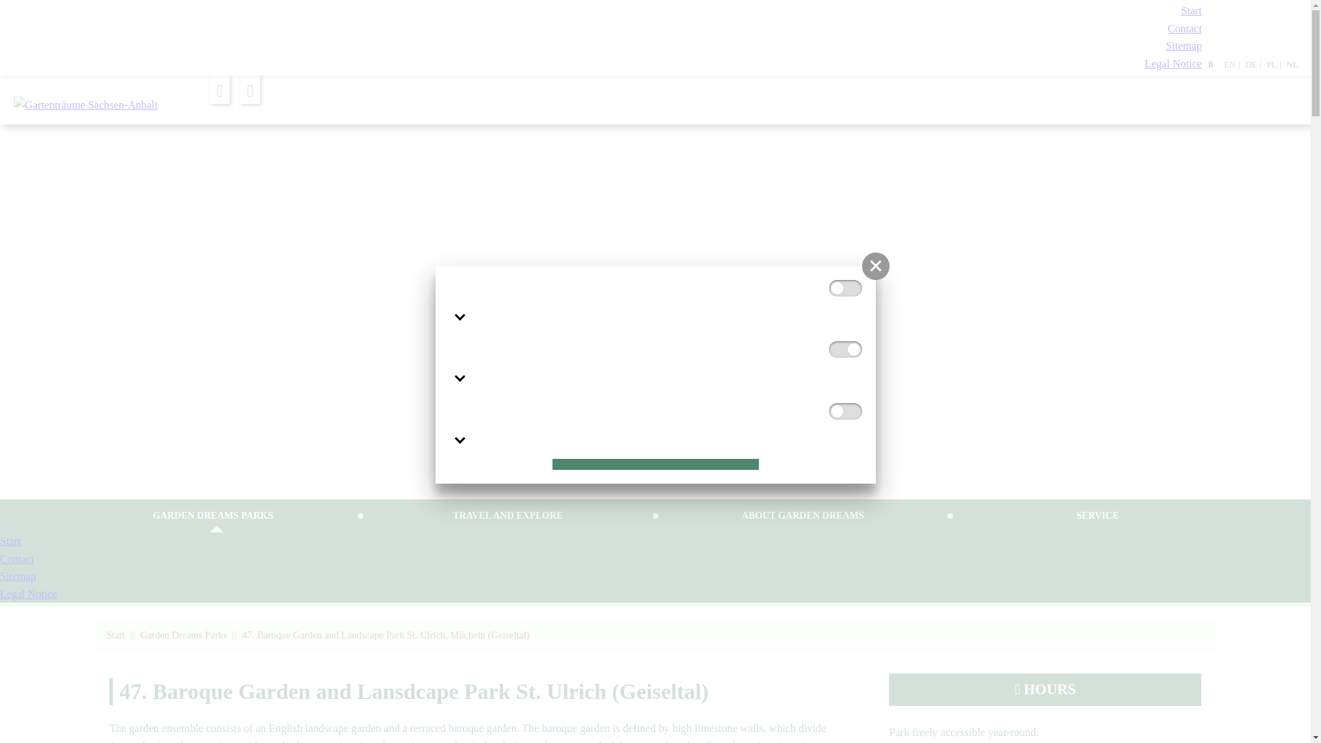  I want to click on GARDEN DREAMS PARKS, so click(213, 516).